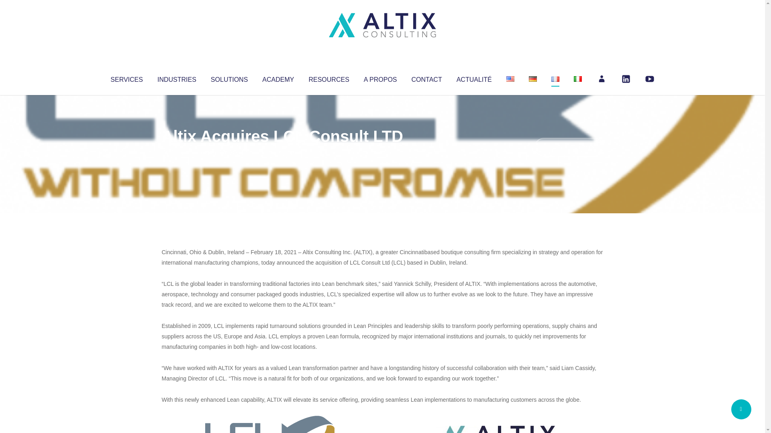  Describe the element at coordinates (569, 147) in the screenshot. I see `No Comments` at that location.